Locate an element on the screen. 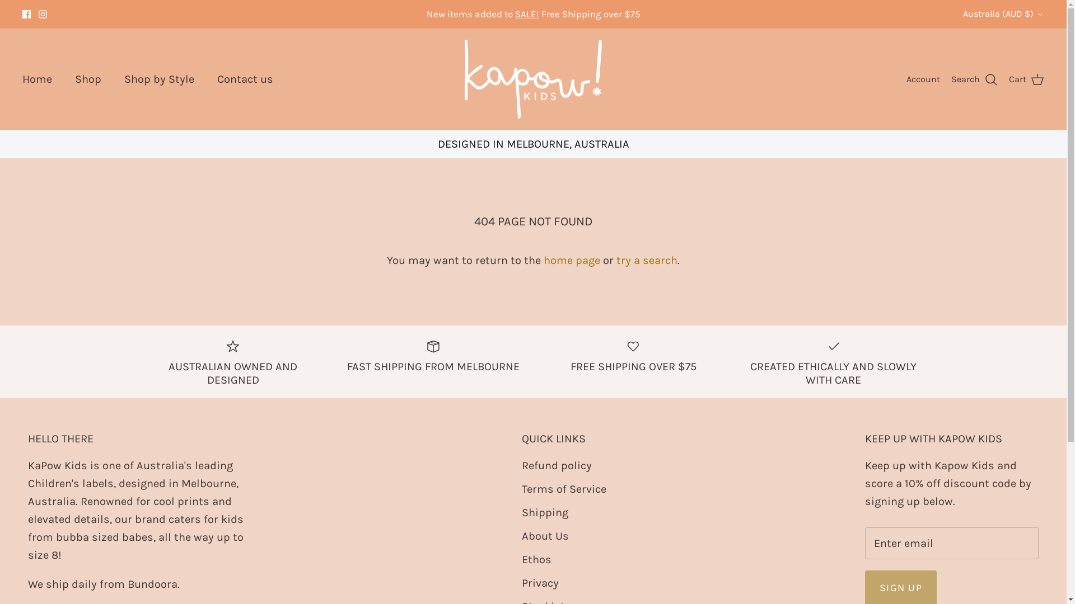 This screenshot has width=1075, height=604. Search is located at coordinates (974, 79).